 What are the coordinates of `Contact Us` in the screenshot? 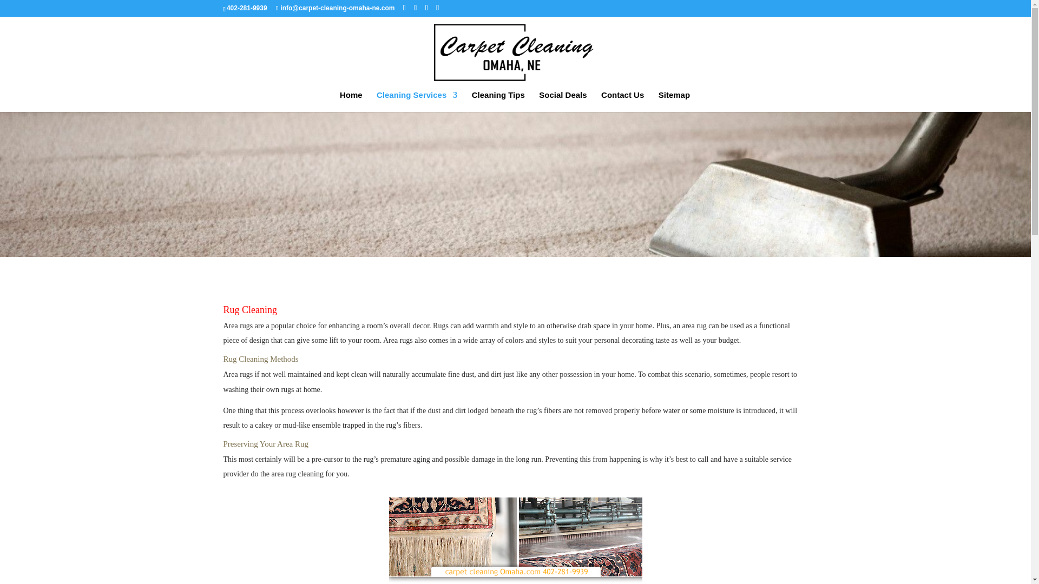 It's located at (622, 102).